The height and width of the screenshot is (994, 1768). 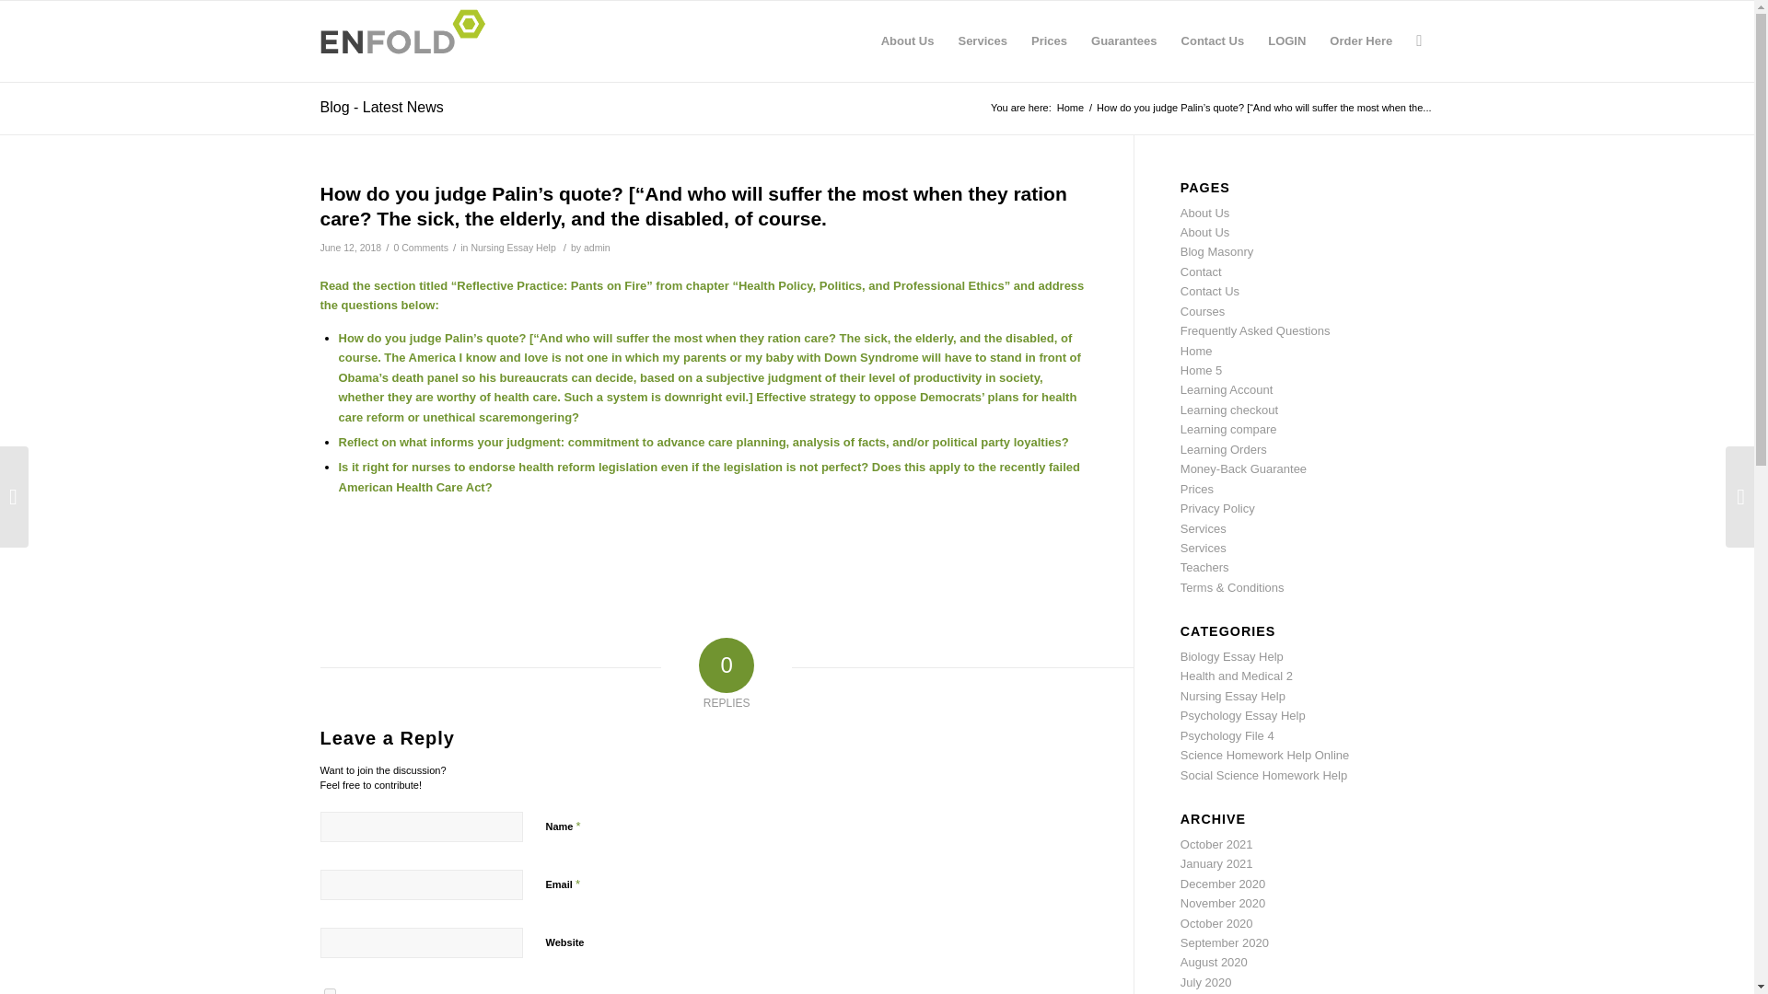 What do you see at coordinates (512, 248) in the screenshot?
I see `Nursing Essay Help` at bounding box center [512, 248].